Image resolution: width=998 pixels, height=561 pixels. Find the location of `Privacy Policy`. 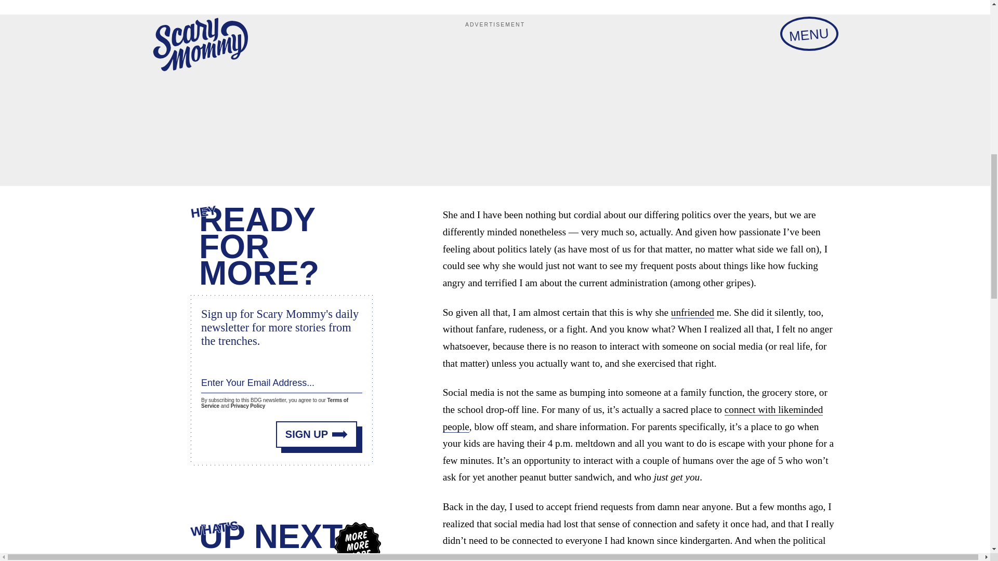

Privacy Policy is located at coordinates (247, 404).